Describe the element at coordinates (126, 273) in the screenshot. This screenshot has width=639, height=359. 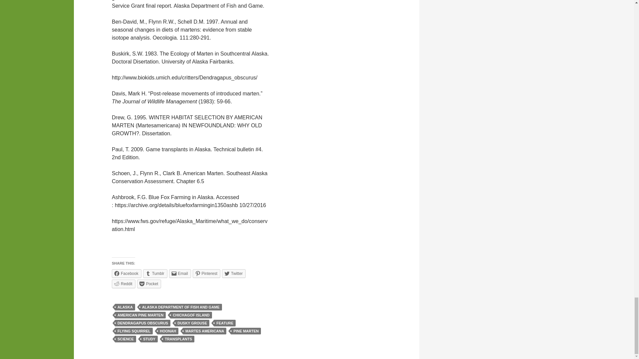
I see `Facebook` at that location.